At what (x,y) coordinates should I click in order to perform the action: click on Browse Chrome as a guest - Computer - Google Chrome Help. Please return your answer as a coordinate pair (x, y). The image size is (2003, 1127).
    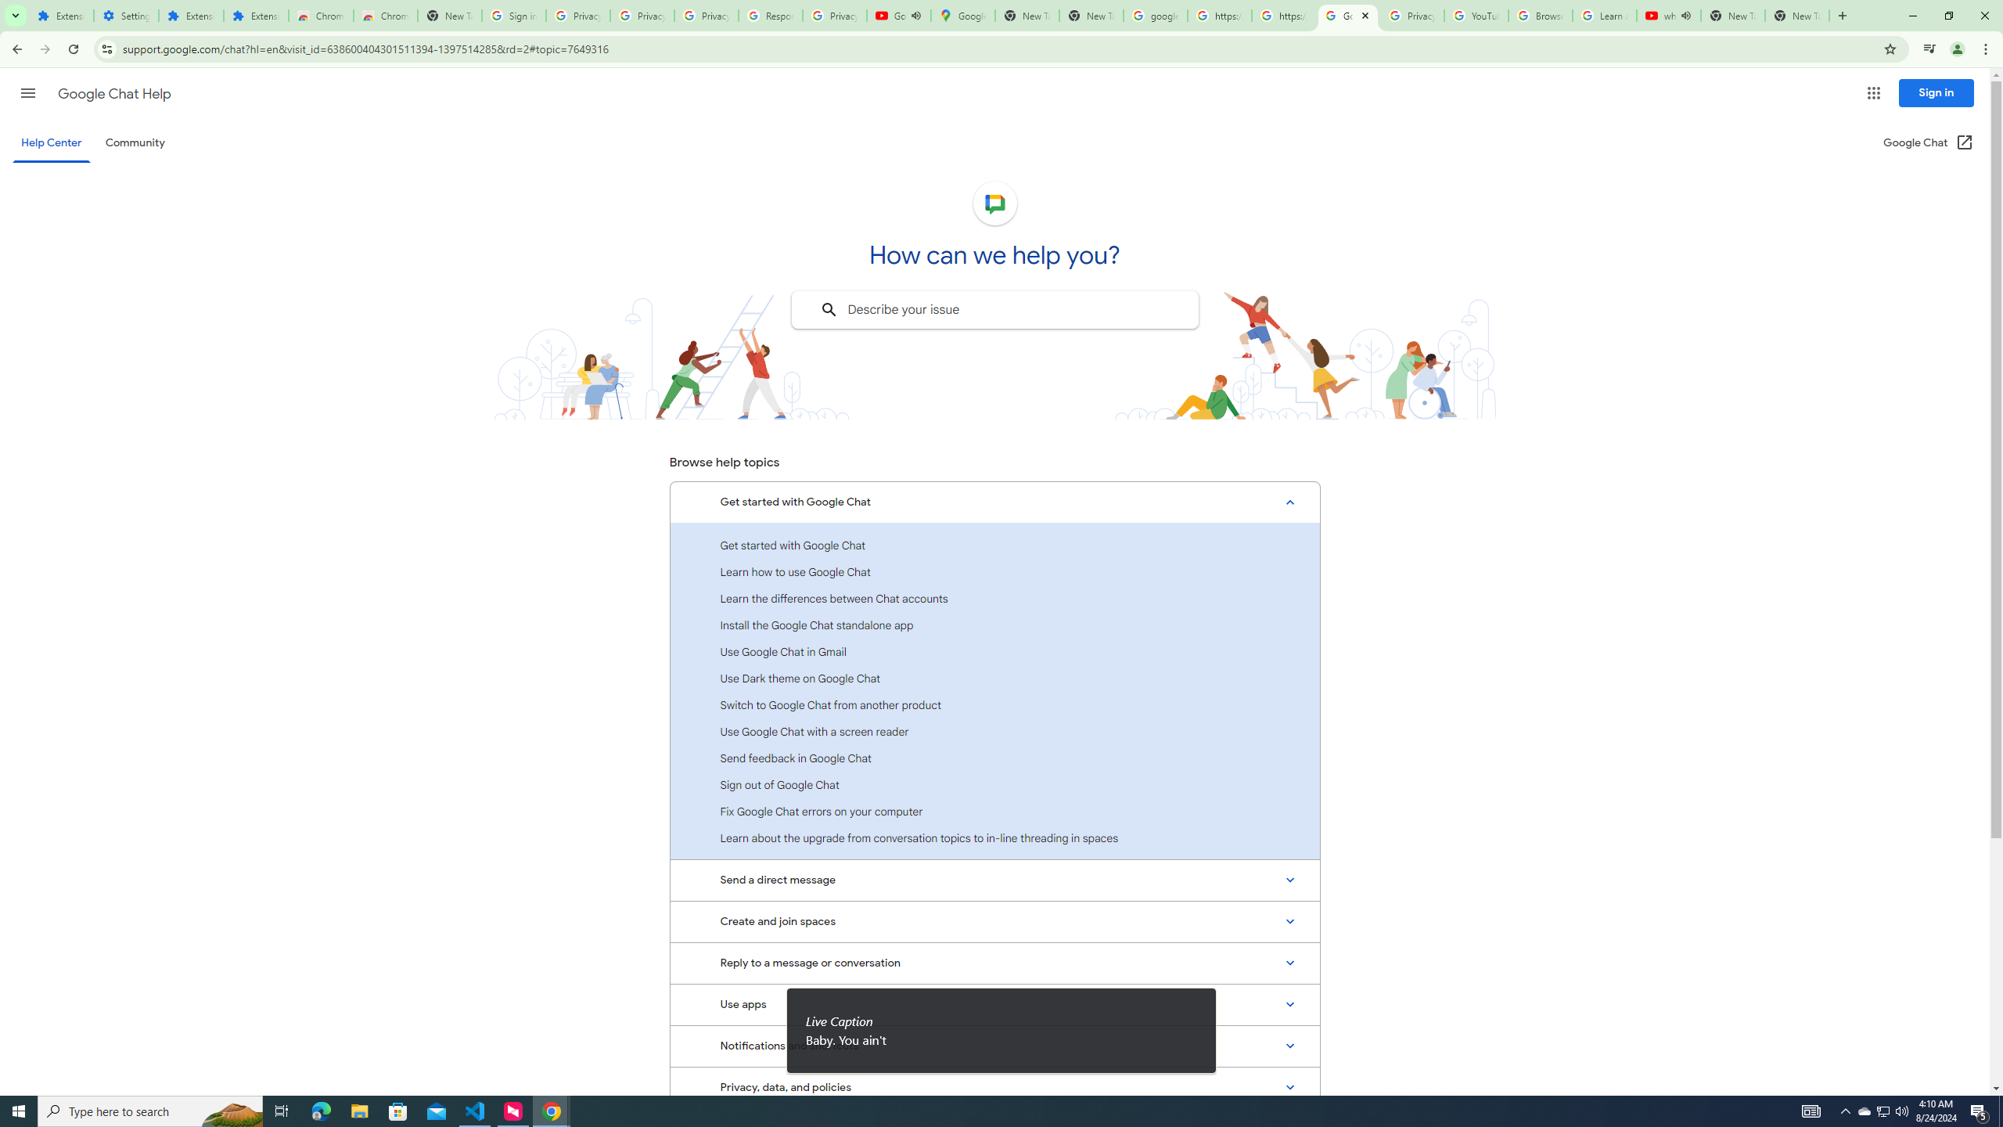
    Looking at the image, I should click on (1541, 16).